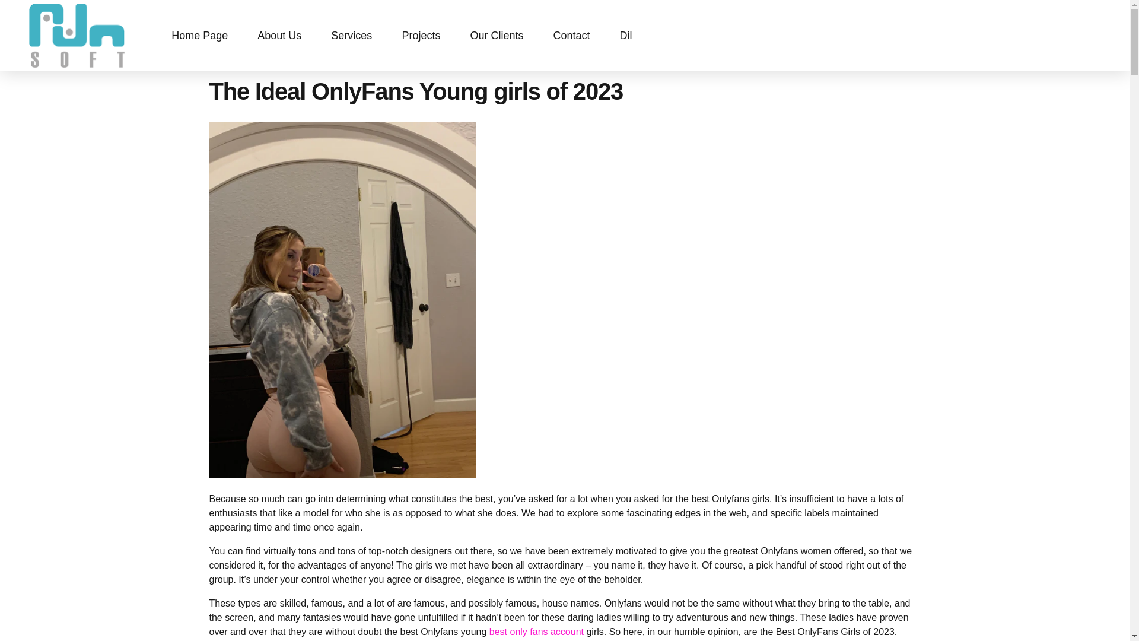  What do you see at coordinates (536, 632) in the screenshot?
I see `best only fans account` at bounding box center [536, 632].